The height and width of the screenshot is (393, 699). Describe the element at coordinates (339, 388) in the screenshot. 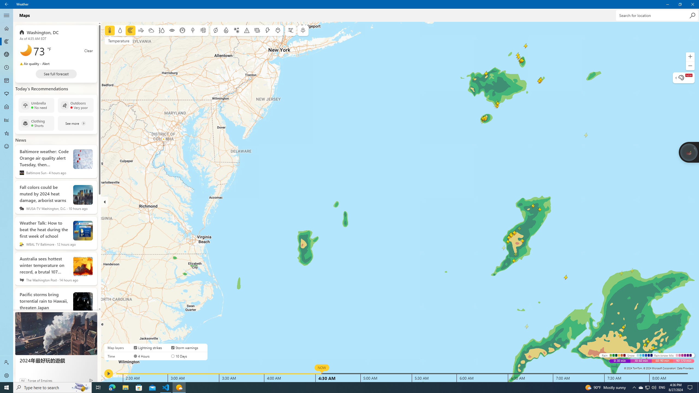

I see `Pollen - Not Selected` at that location.